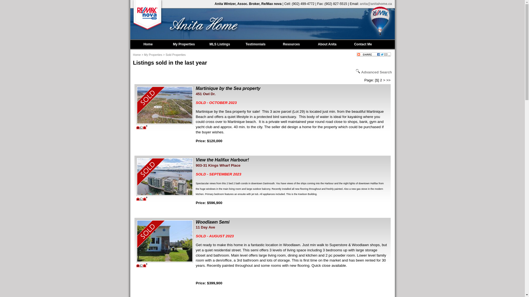 The width and height of the screenshot is (529, 297). Describe the element at coordinates (358, 71) in the screenshot. I see `Search for listings` at that location.